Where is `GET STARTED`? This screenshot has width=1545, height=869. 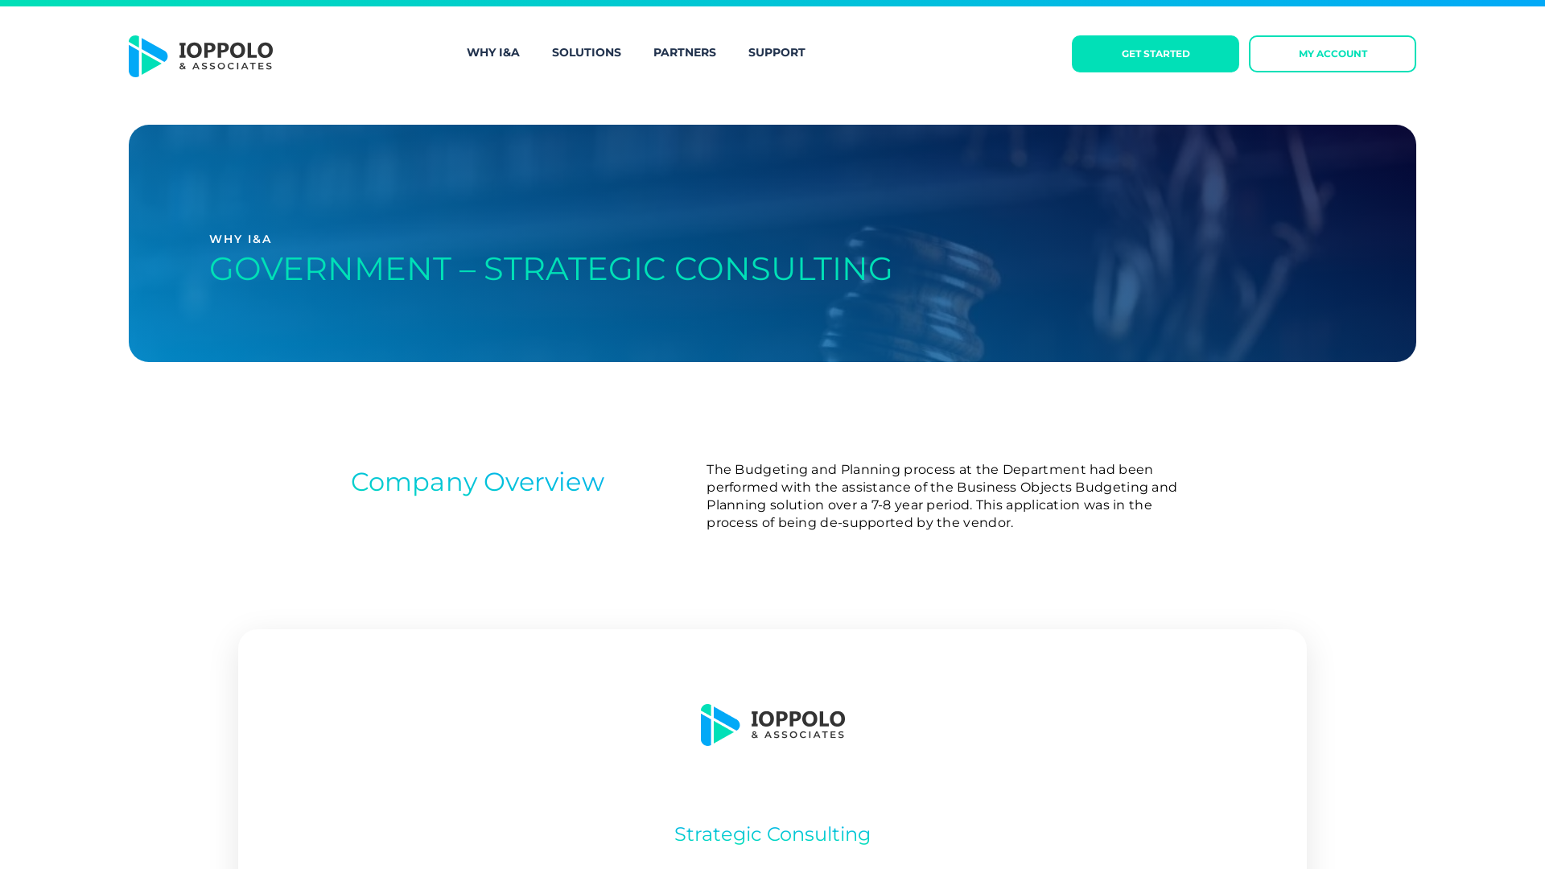 GET STARTED is located at coordinates (1156, 54).